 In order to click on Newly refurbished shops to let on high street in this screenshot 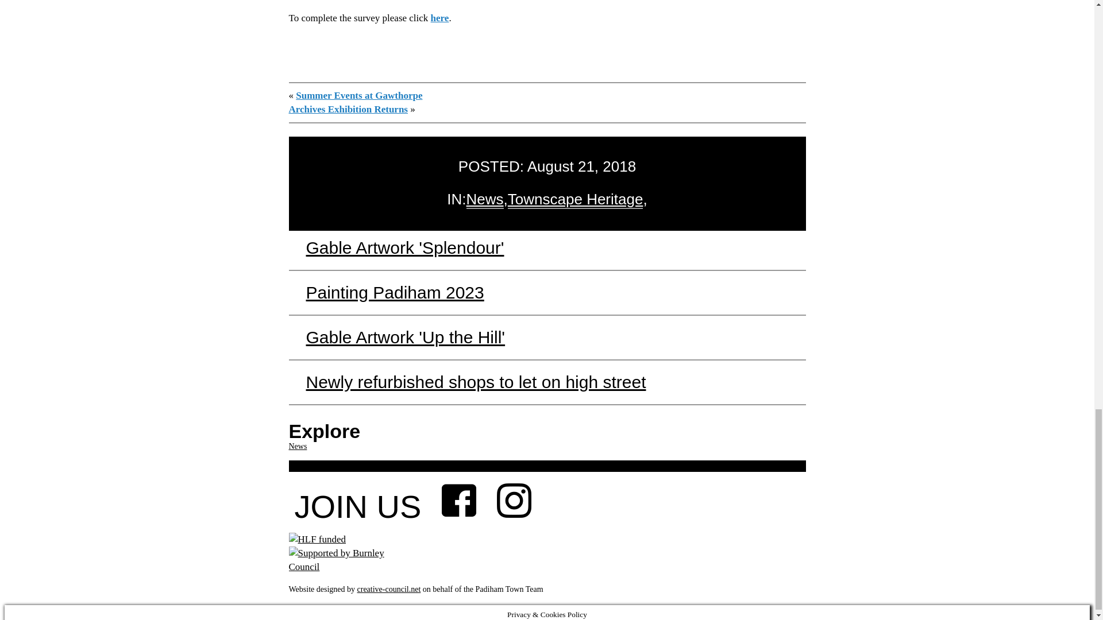, I will do `click(475, 381)`.